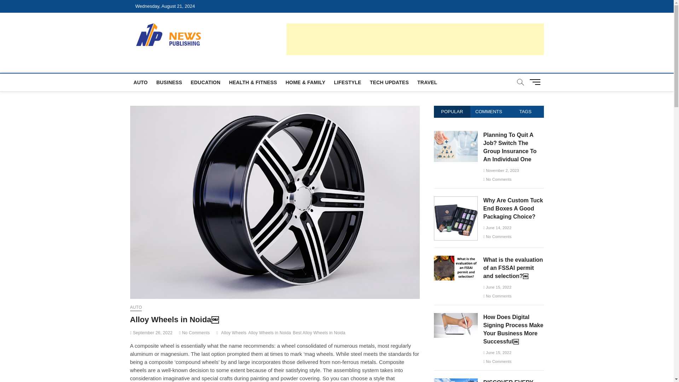 The width and height of the screenshot is (679, 382). I want to click on TRAVEL, so click(427, 82).